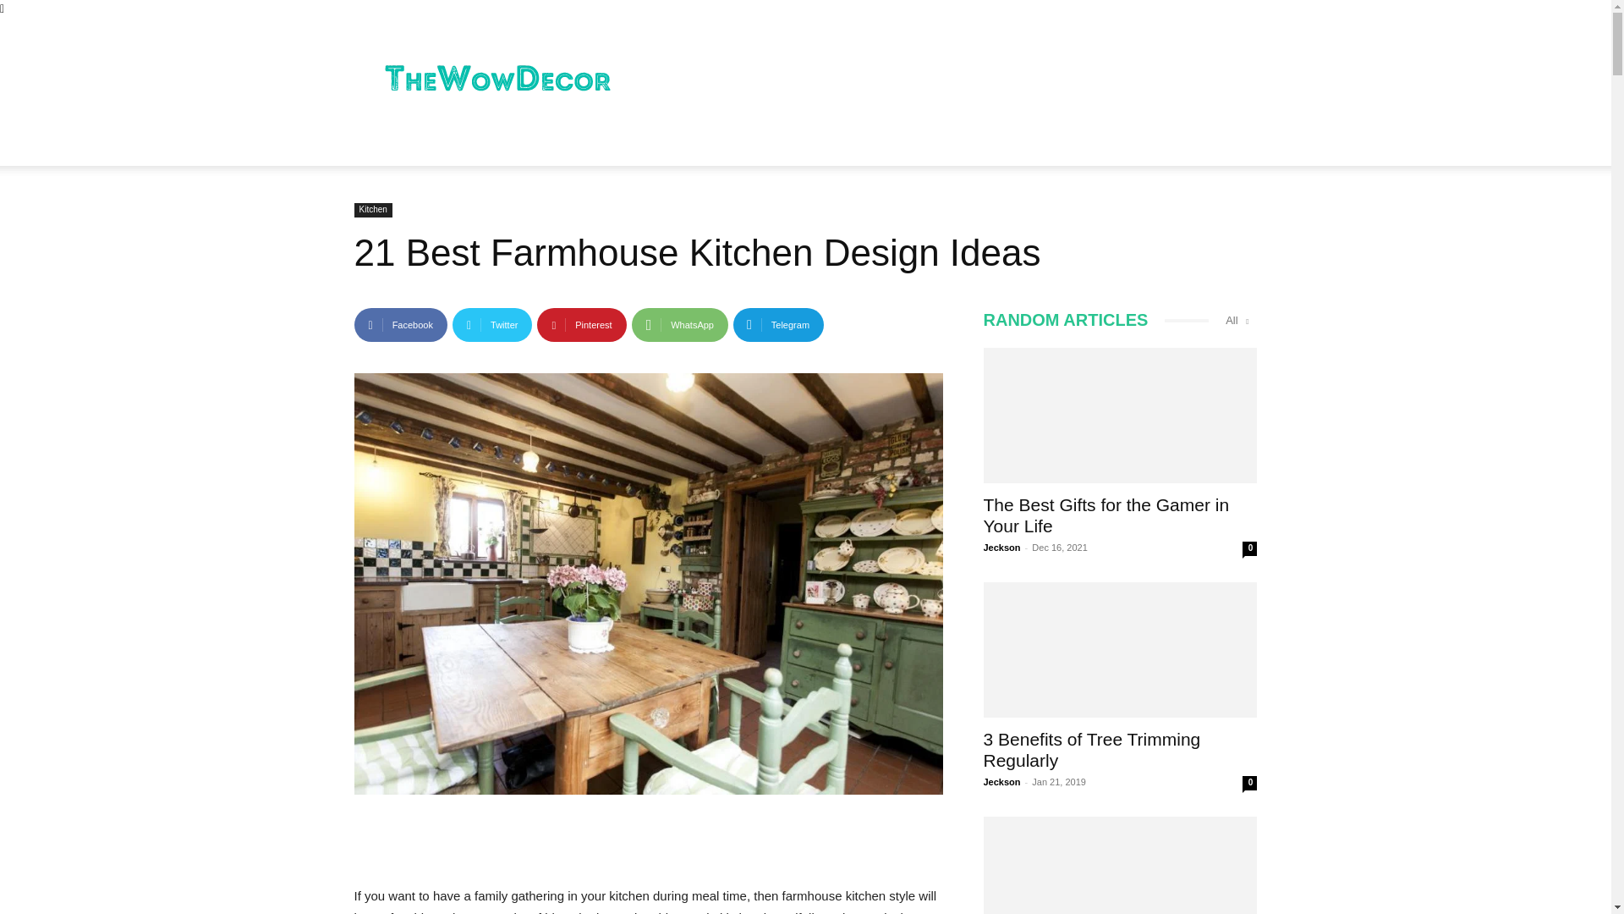  I want to click on Advertisement, so click(949, 80).